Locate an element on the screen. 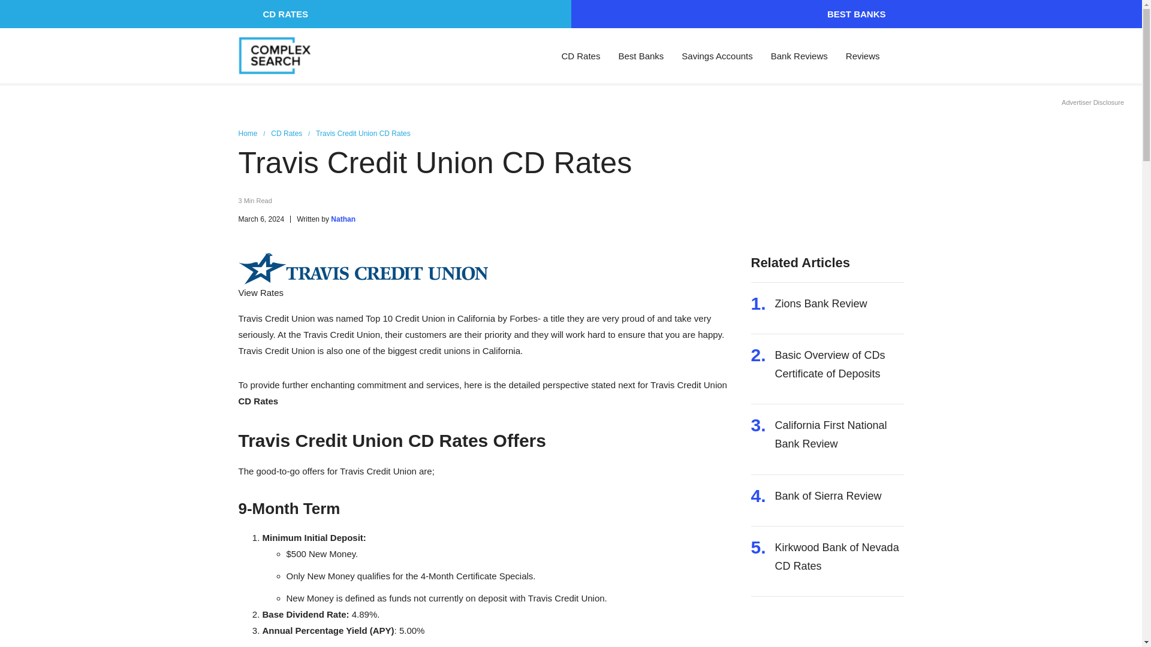 The height and width of the screenshot is (647, 1151). View Rates is located at coordinates (261, 292).